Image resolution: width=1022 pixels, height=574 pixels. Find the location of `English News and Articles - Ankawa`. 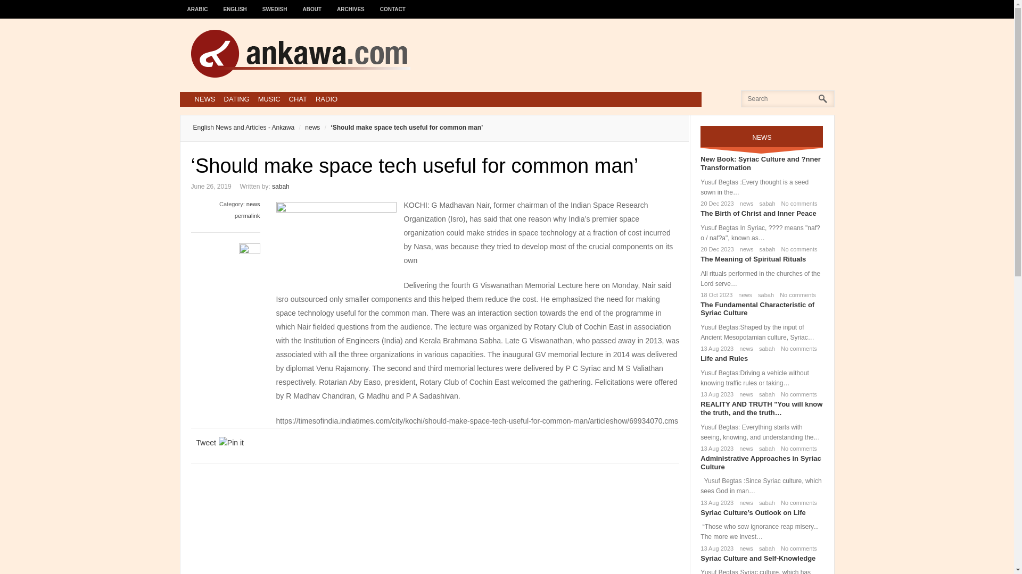

English News and Articles - Ankawa is located at coordinates (243, 128).